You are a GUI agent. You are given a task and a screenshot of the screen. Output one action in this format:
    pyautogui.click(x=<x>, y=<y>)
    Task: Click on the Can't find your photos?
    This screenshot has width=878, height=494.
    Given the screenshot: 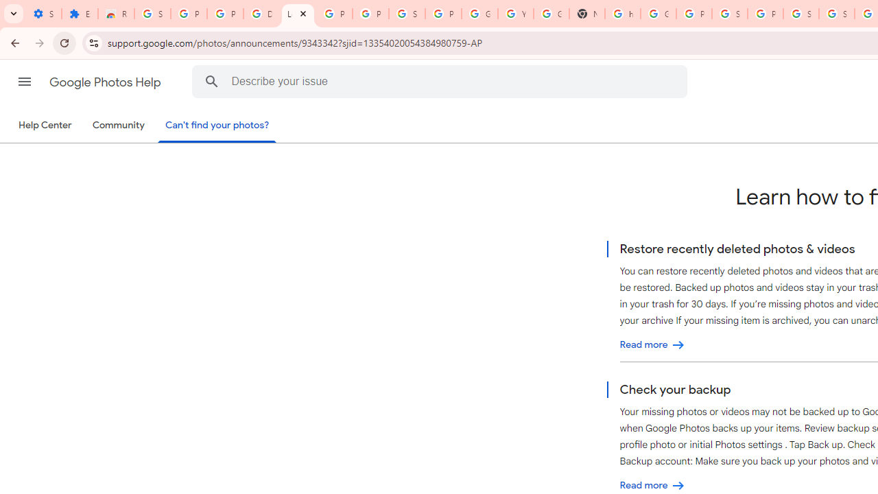 What is the action you would take?
    pyautogui.click(x=217, y=126)
    